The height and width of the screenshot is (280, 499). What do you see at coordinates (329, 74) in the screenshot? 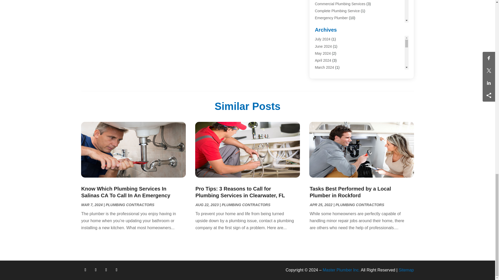
I see `Plumbing Repairs` at bounding box center [329, 74].